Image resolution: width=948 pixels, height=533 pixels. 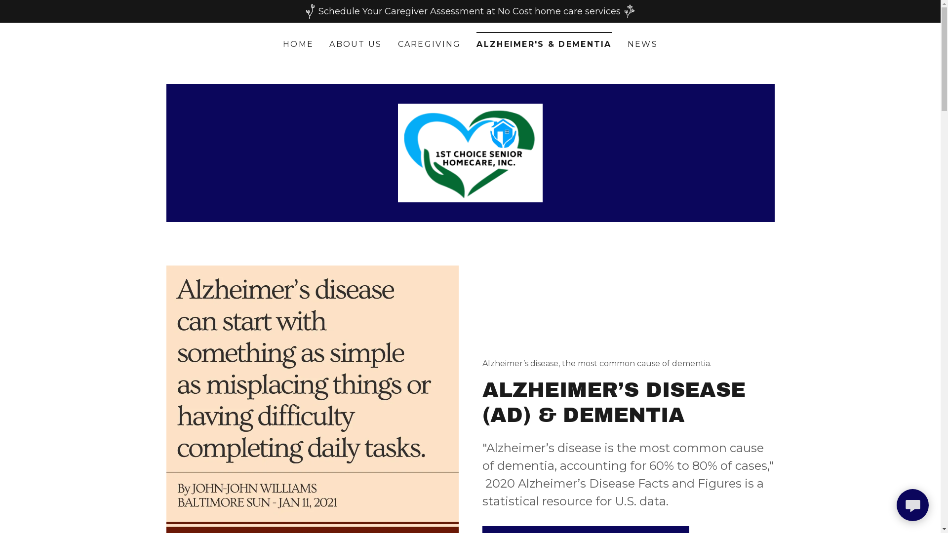 I want to click on ABOUT US, so click(x=355, y=44).